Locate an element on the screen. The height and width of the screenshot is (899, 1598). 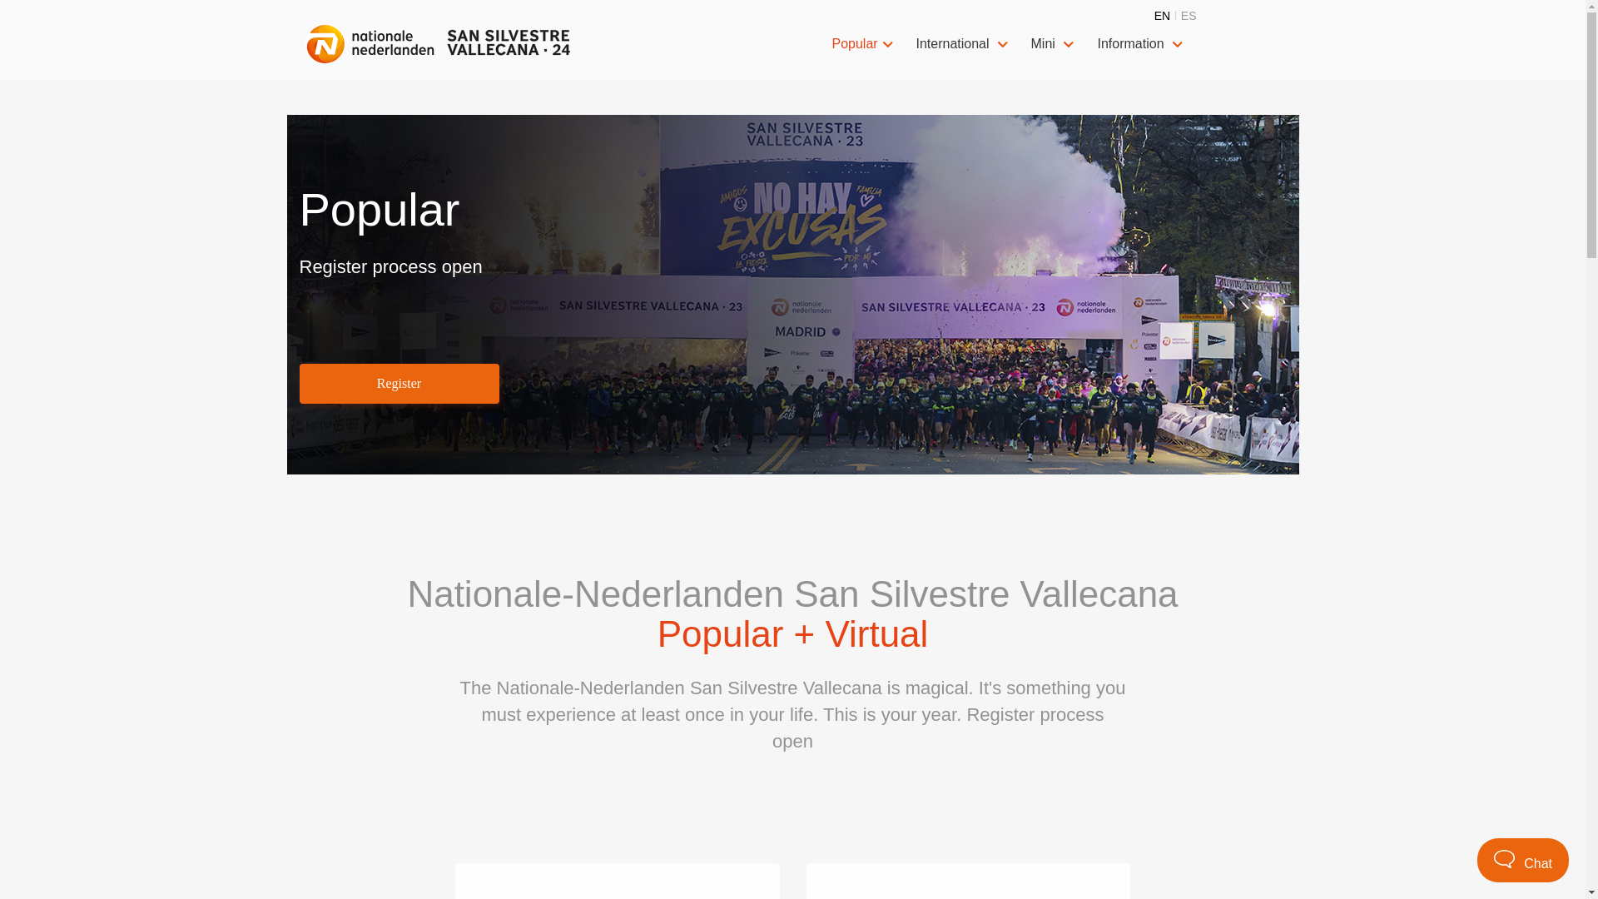
Mini is located at coordinates (1054, 44).